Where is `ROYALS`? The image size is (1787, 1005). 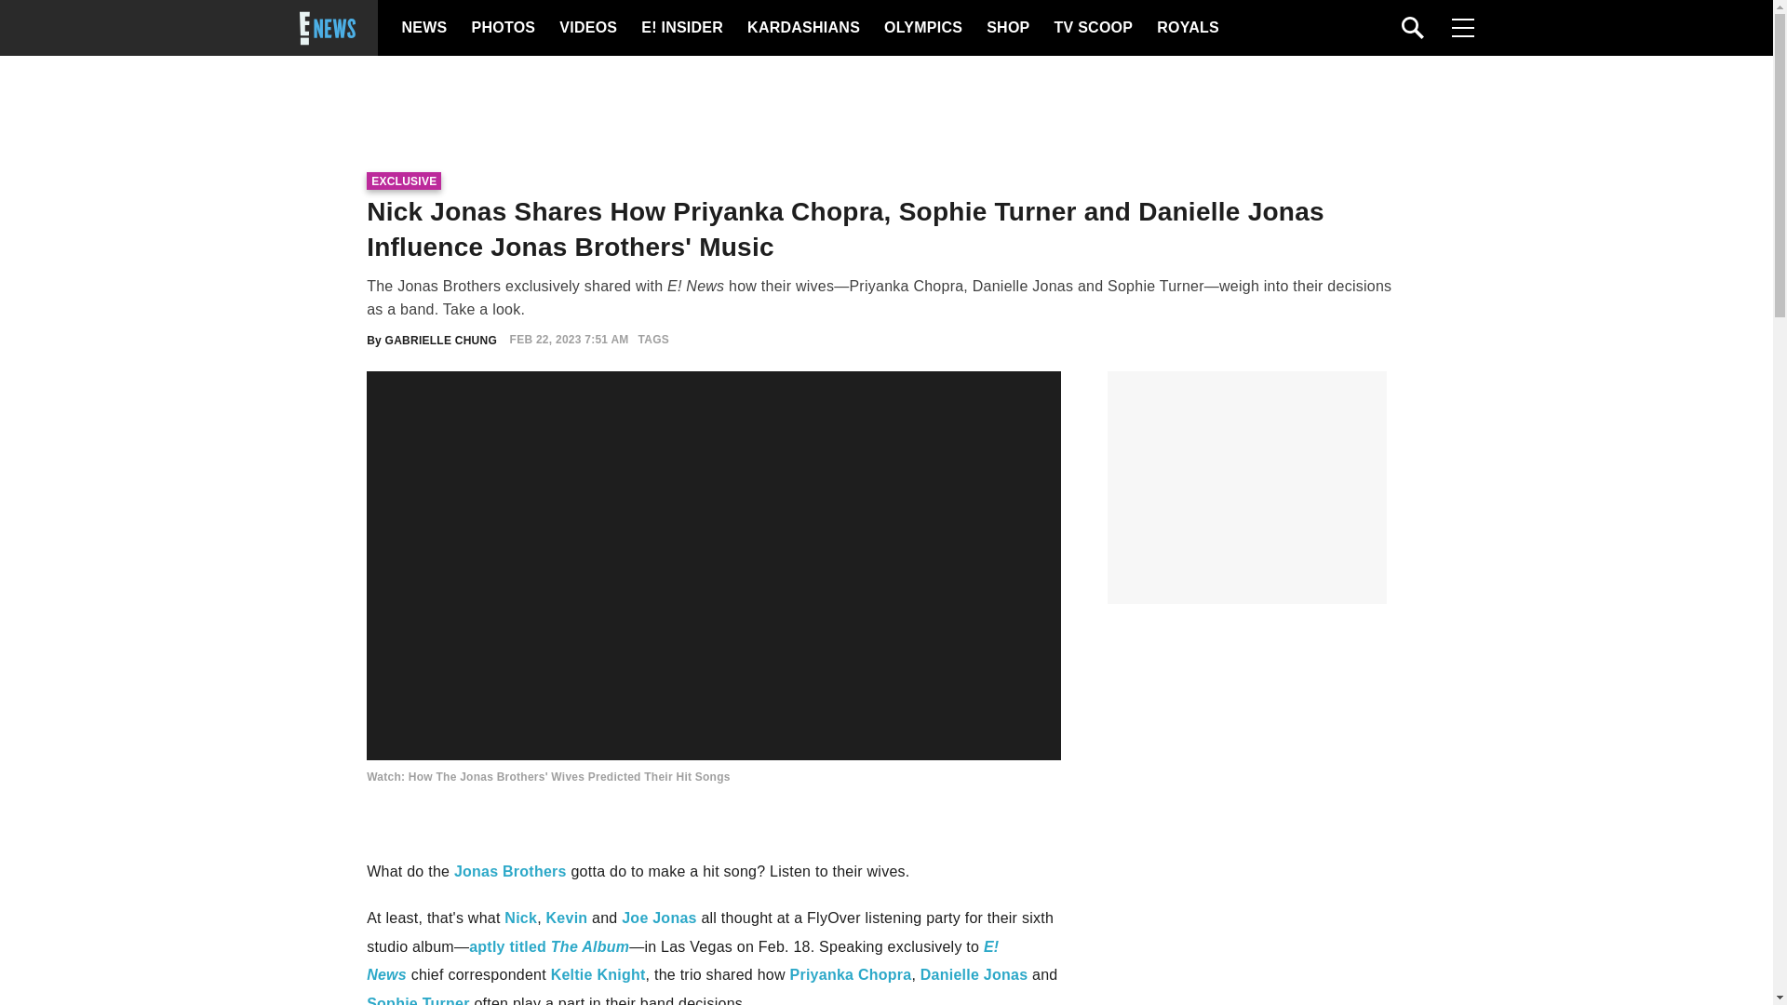
ROYALS is located at coordinates (1186, 28).